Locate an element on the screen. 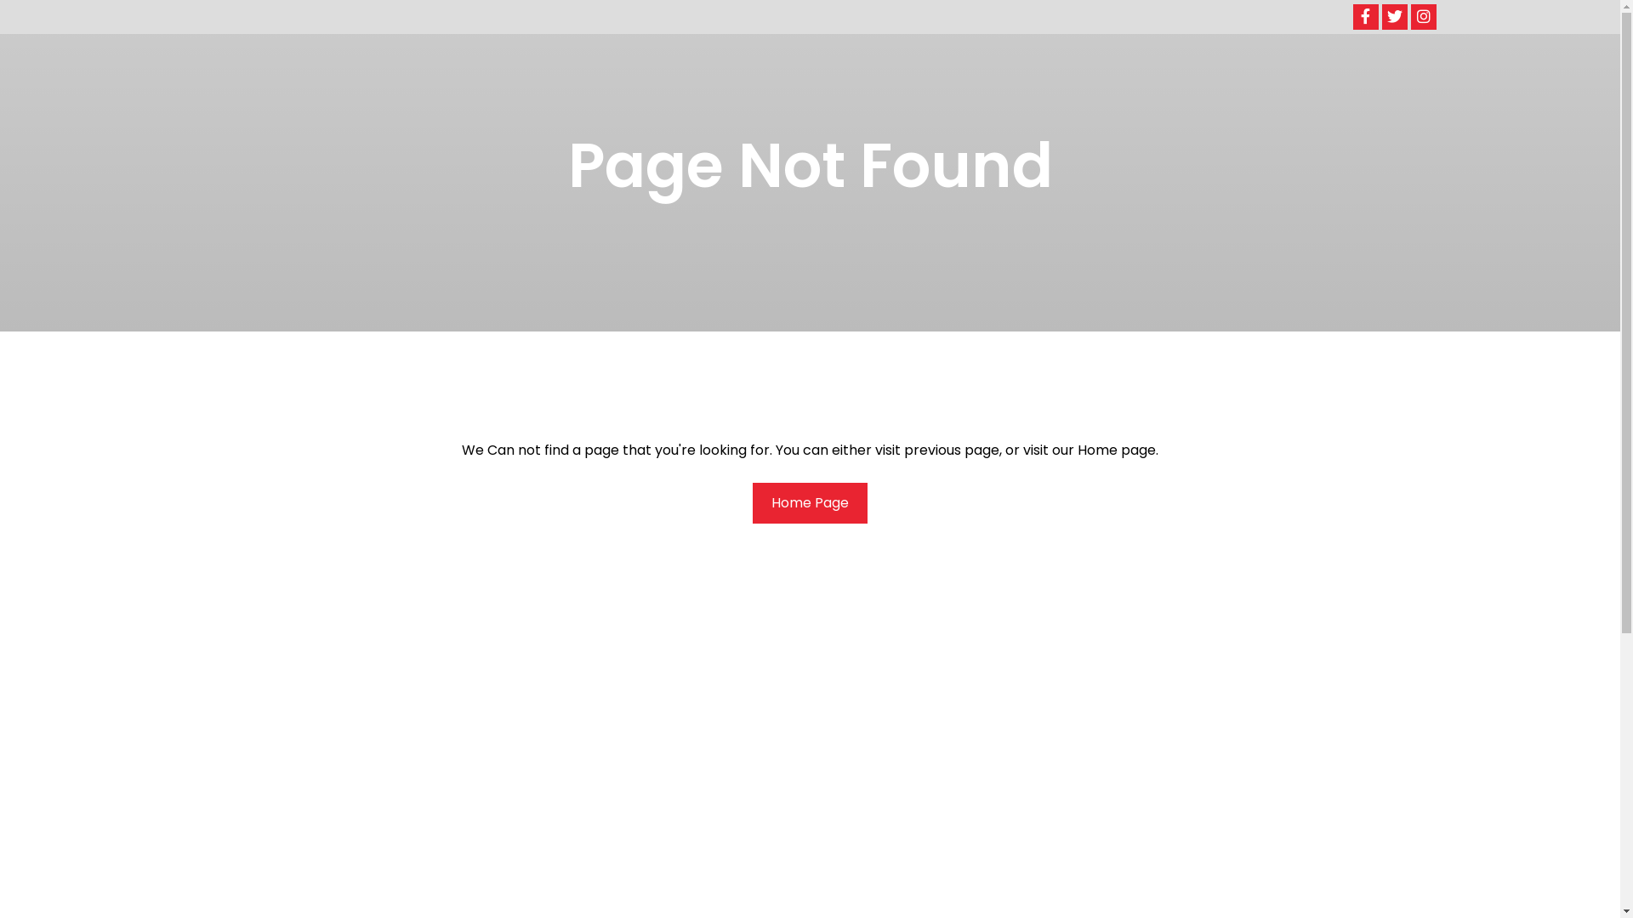  Our Facebook page is located at coordinates (1365, 17).